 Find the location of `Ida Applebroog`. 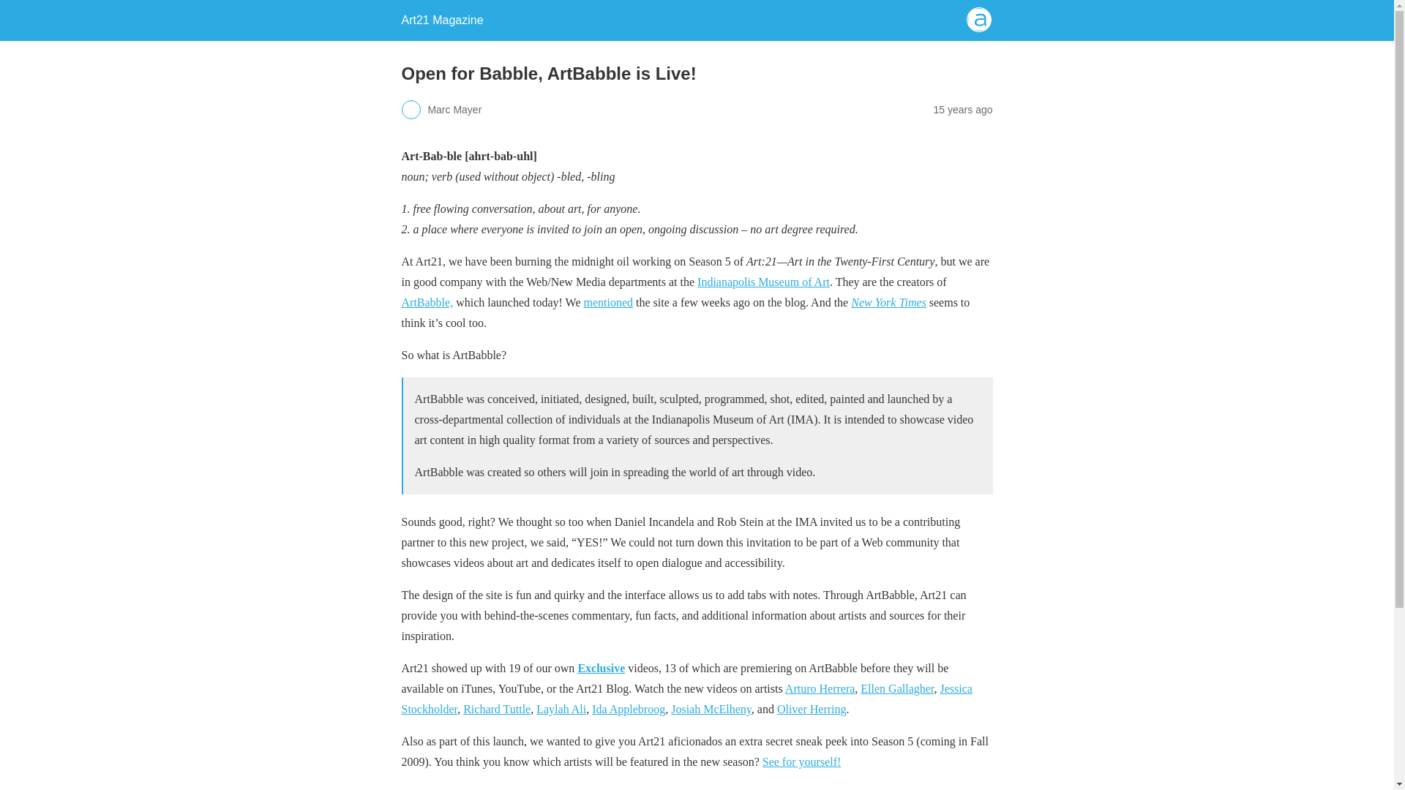

Ida Applebroog is located at coordinates (628, 710).